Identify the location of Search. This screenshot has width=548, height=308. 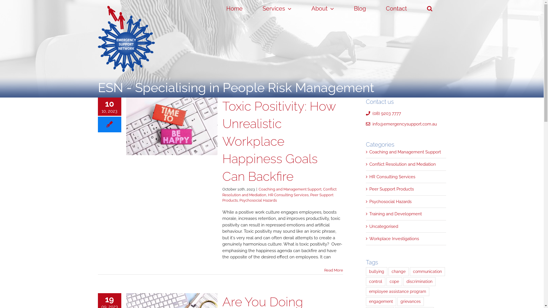
(430, 9).